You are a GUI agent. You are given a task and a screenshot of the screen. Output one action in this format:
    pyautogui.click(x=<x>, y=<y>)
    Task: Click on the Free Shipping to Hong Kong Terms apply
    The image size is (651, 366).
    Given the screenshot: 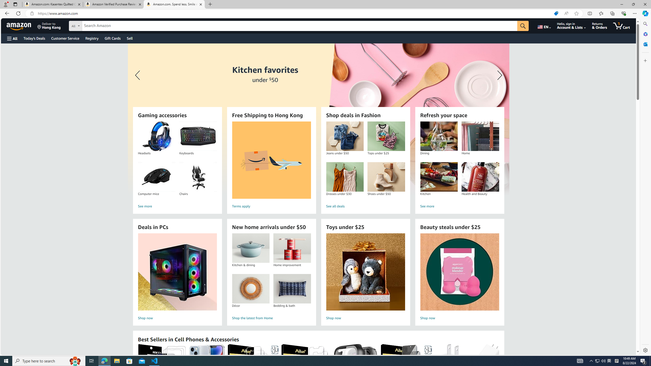 What is the action you would take?
    pyautogui.click(x=271, y=166)
    